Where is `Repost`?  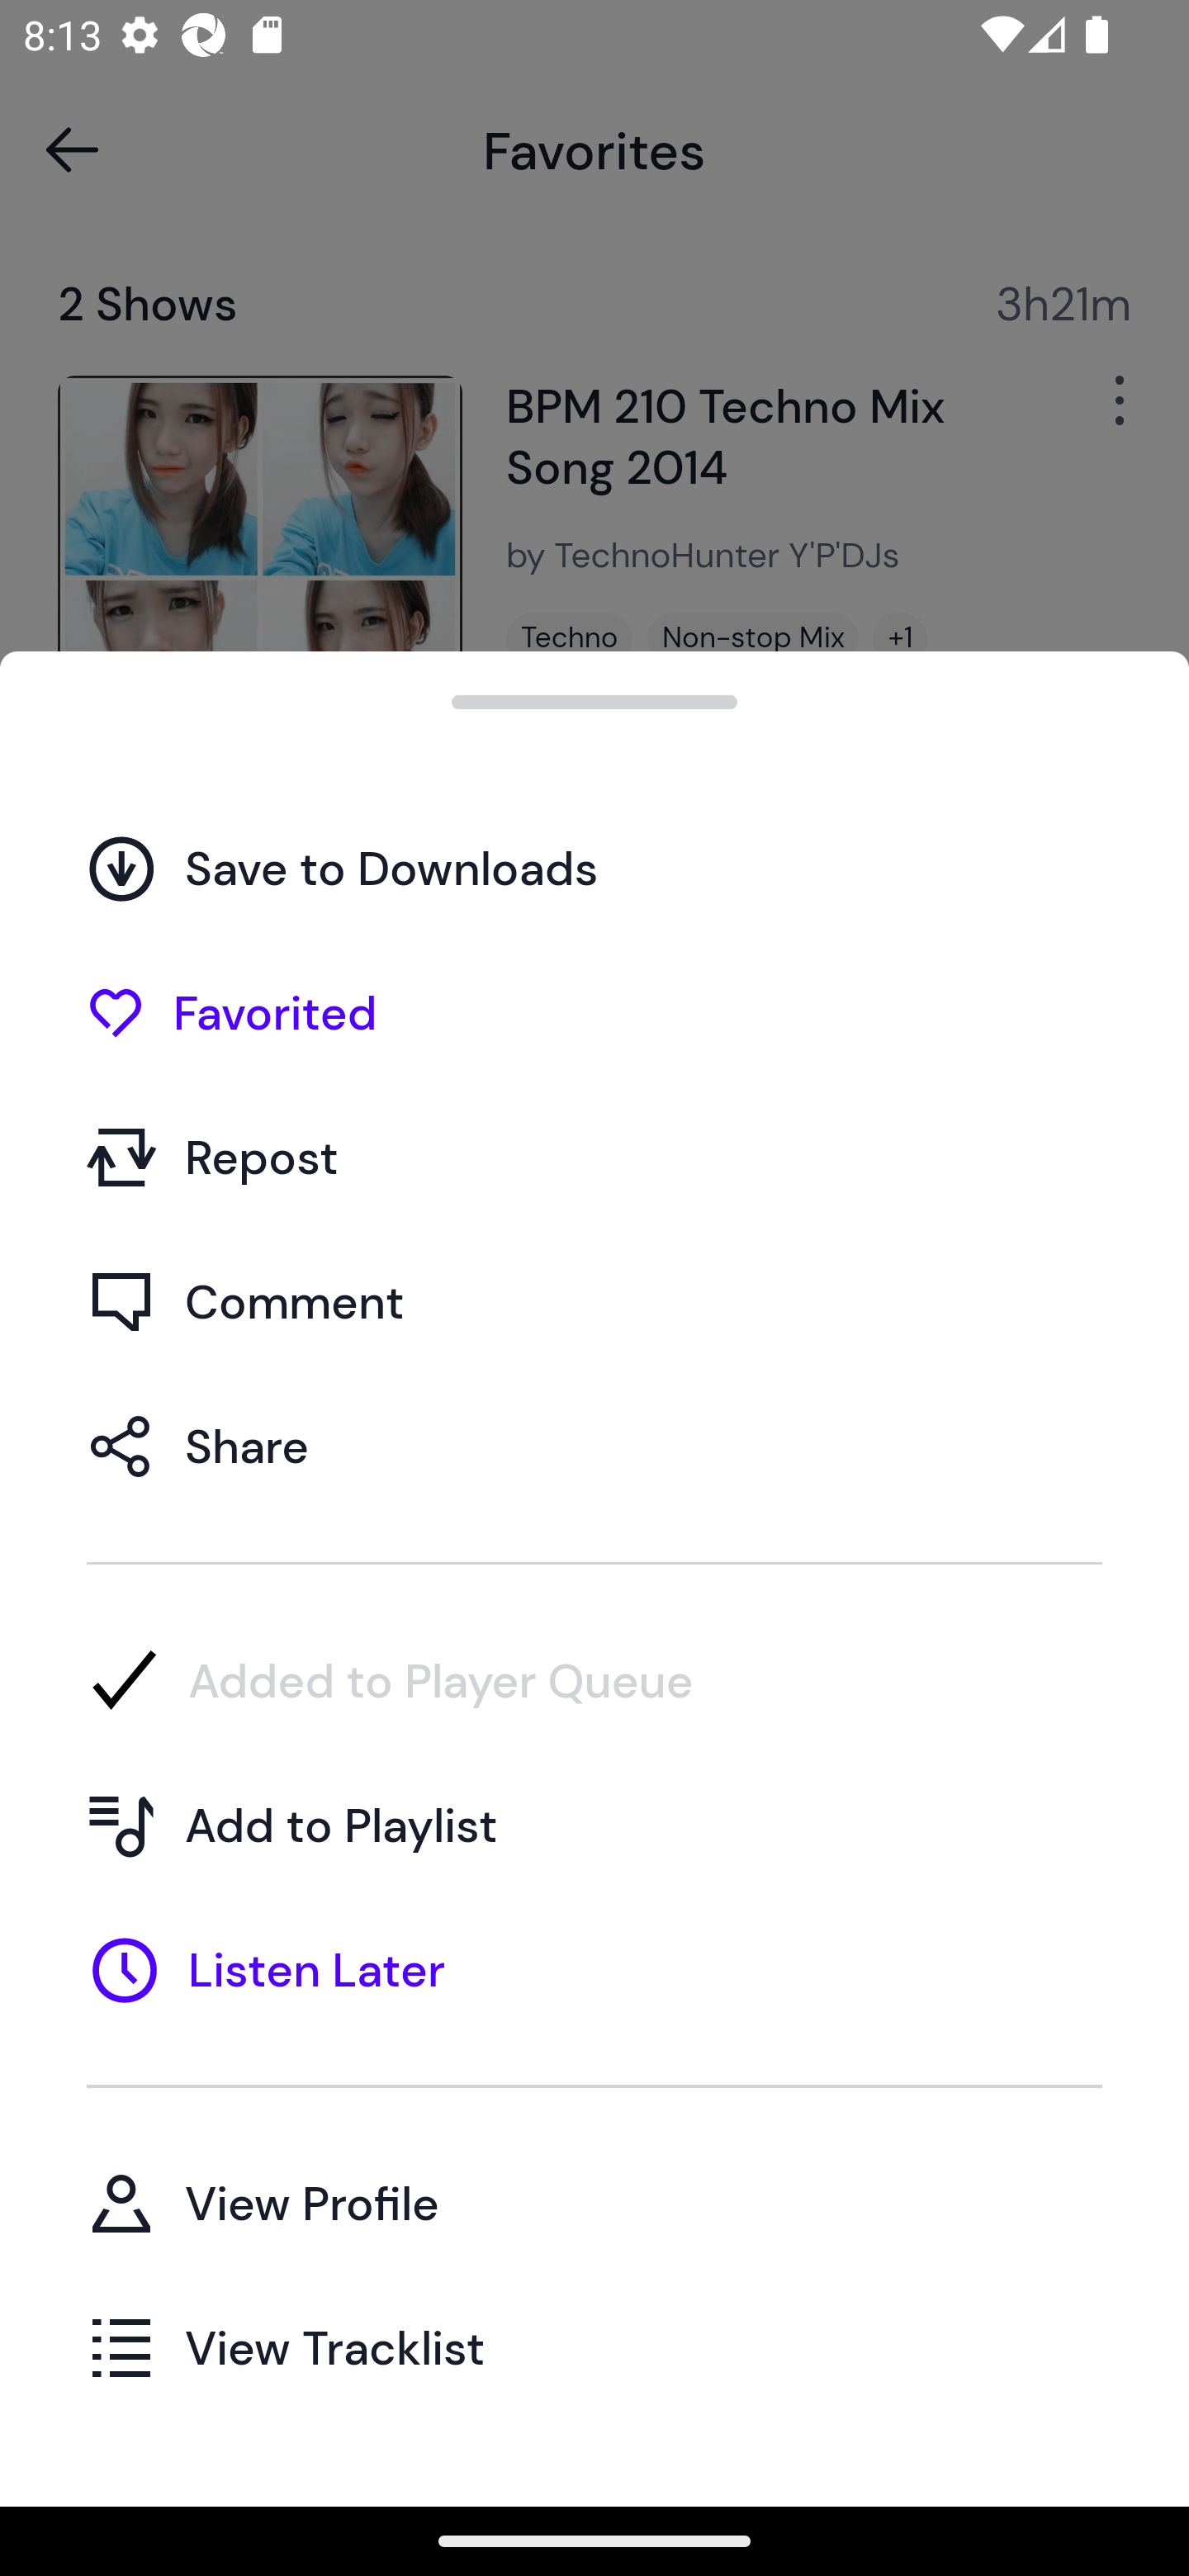
Repost is located at coordinates (594, 1156).